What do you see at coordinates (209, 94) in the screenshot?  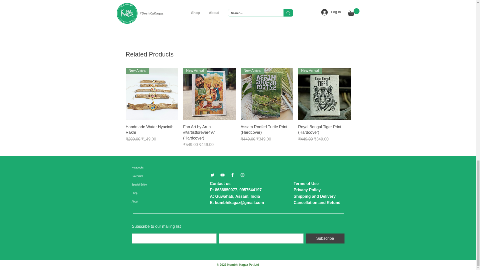 I see `New Arrival` at bounding box center [209, 94].